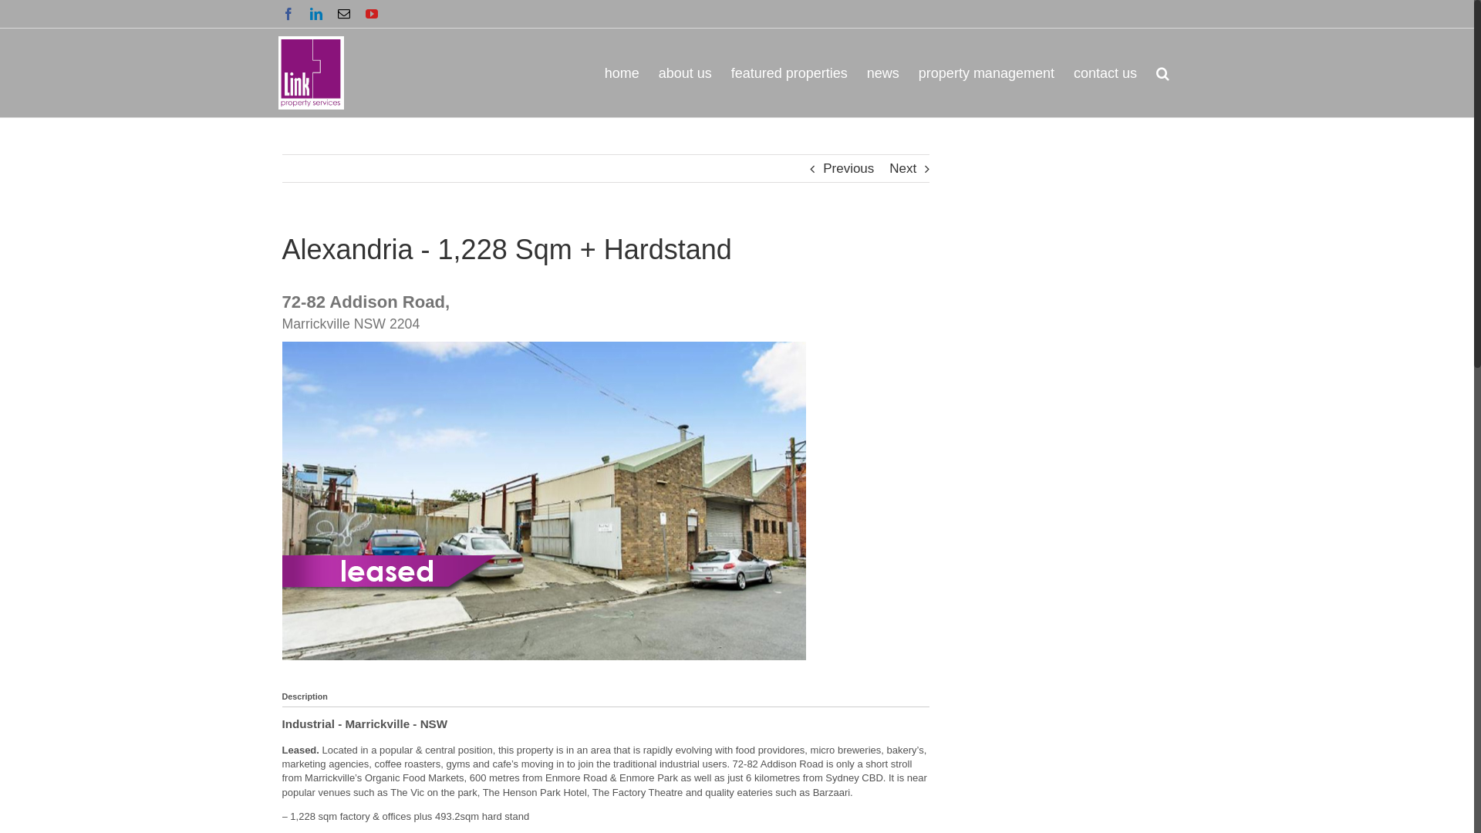 This screenshot has width=1481, height=833. What do you see at coordinates (883, 73) in the screenshot?
I see `news` at bounding box center [883, 73].